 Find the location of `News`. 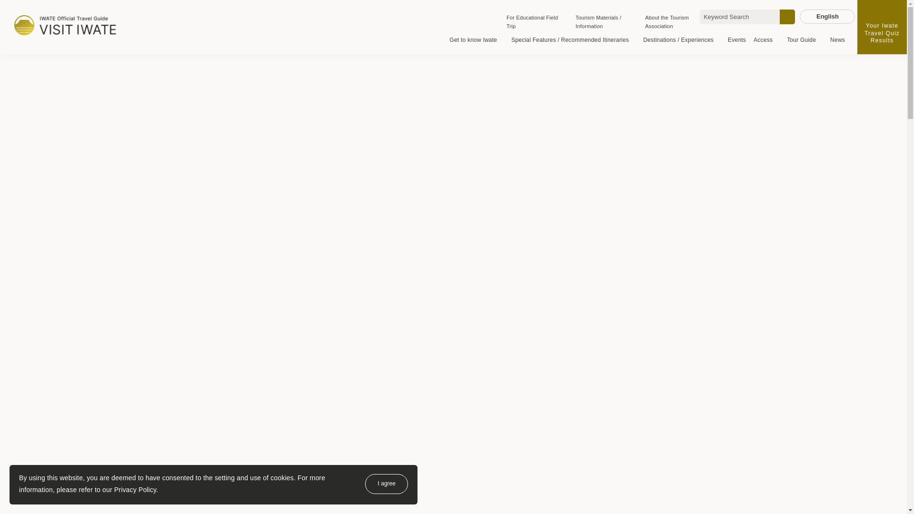

News is located at coordinates (837, 40).